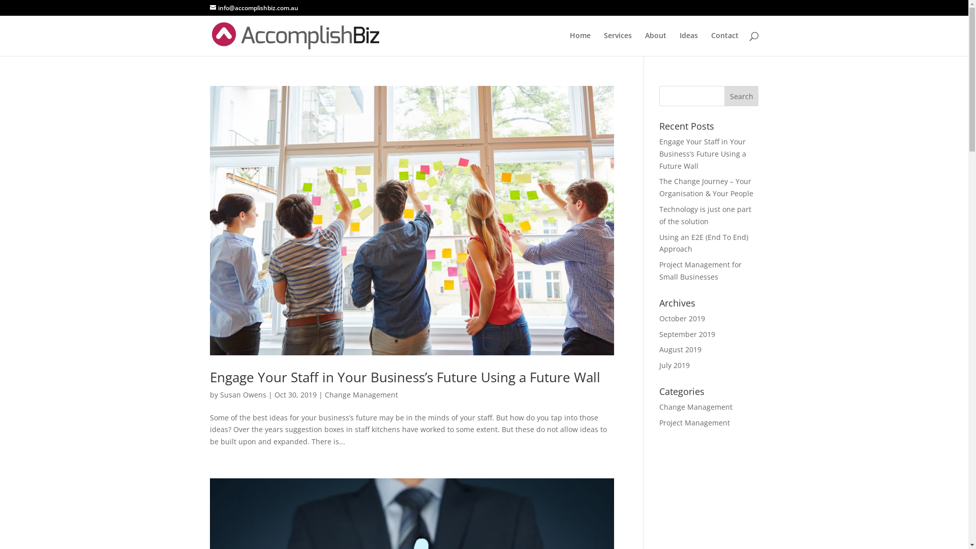  Describe the element at coordinates (700, 270) in the screenshot. I see `Project Management for Small Businesses` at that location.